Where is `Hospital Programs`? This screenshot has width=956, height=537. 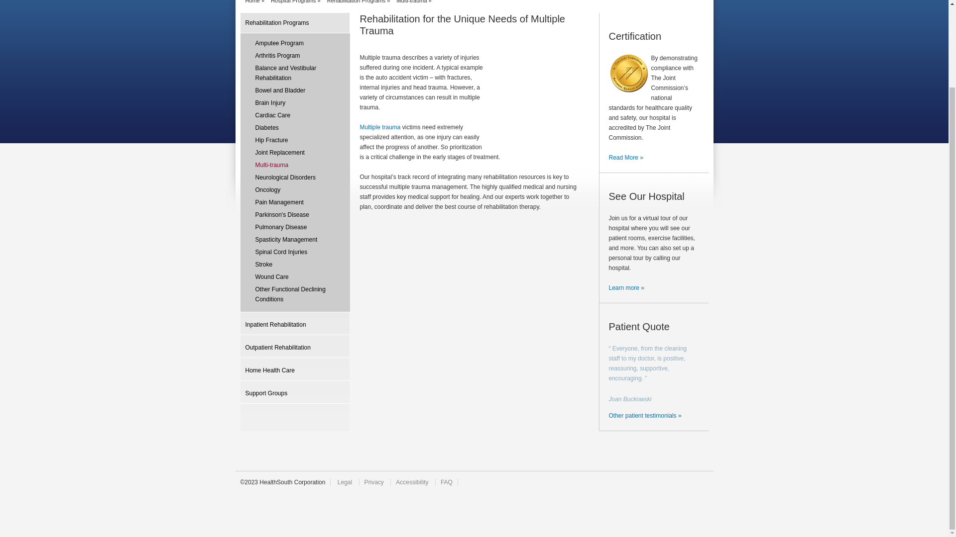
Hospital Programs is located at coordinates (293, 1).